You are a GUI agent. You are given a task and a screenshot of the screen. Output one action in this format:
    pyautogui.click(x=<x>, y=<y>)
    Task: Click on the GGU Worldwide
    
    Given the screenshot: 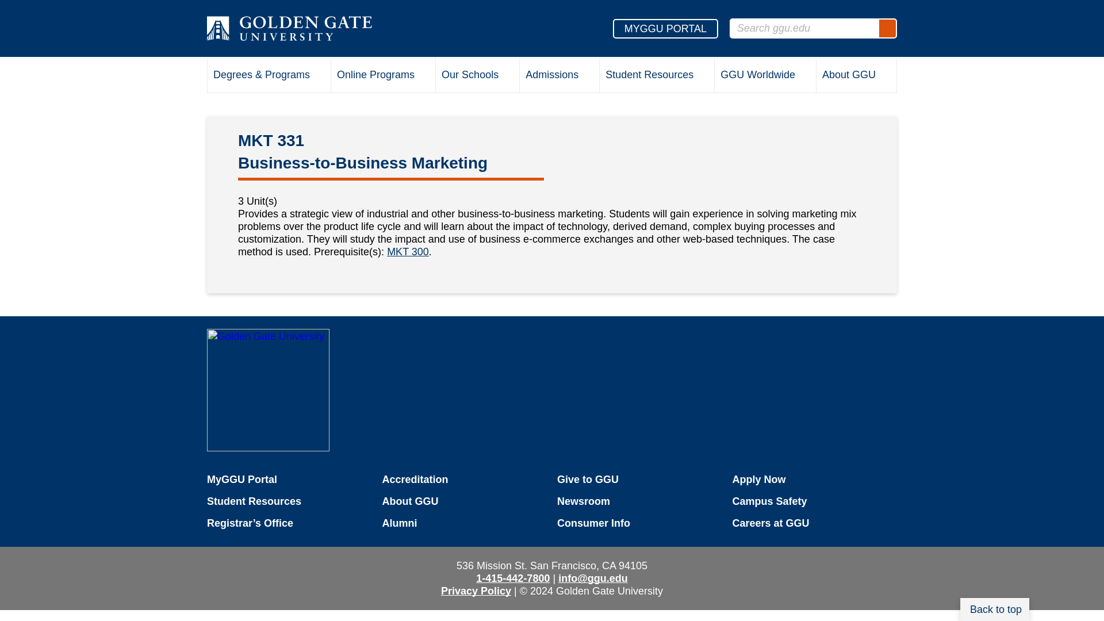 What is the action you would take?
    pyautogui.click(x=765, y=76)
    